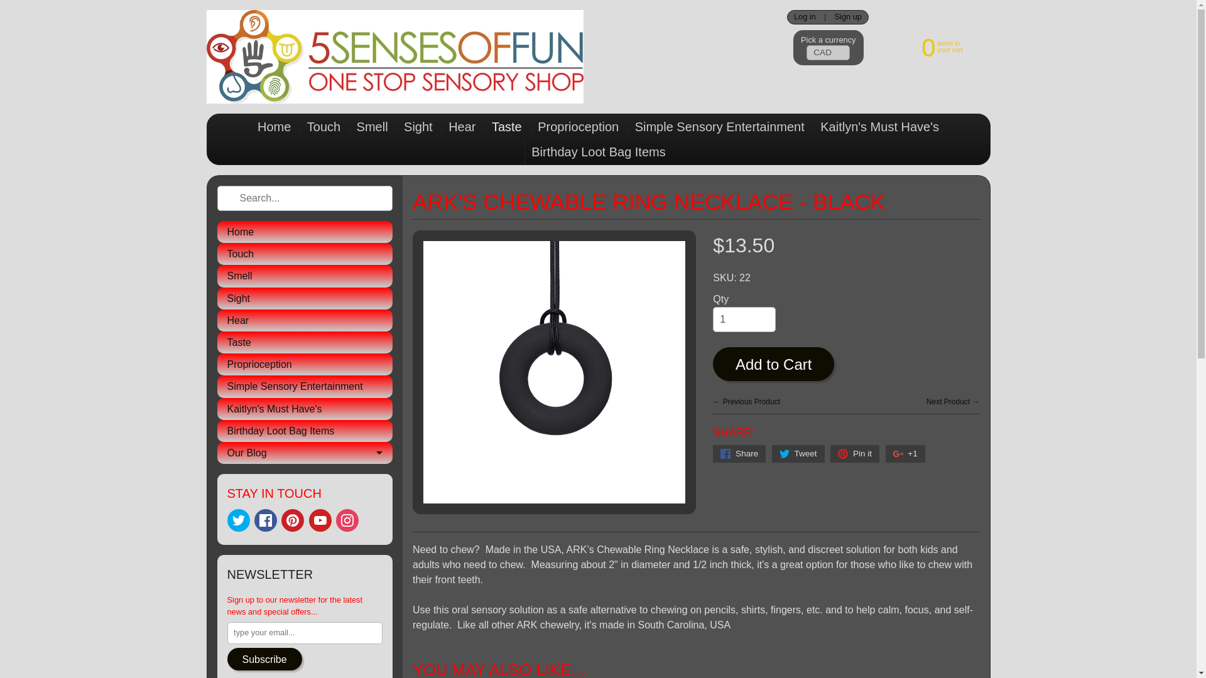 The width and height of the screenshot is (1206, 678). I want to click on Proprioception, so click(305, 364).